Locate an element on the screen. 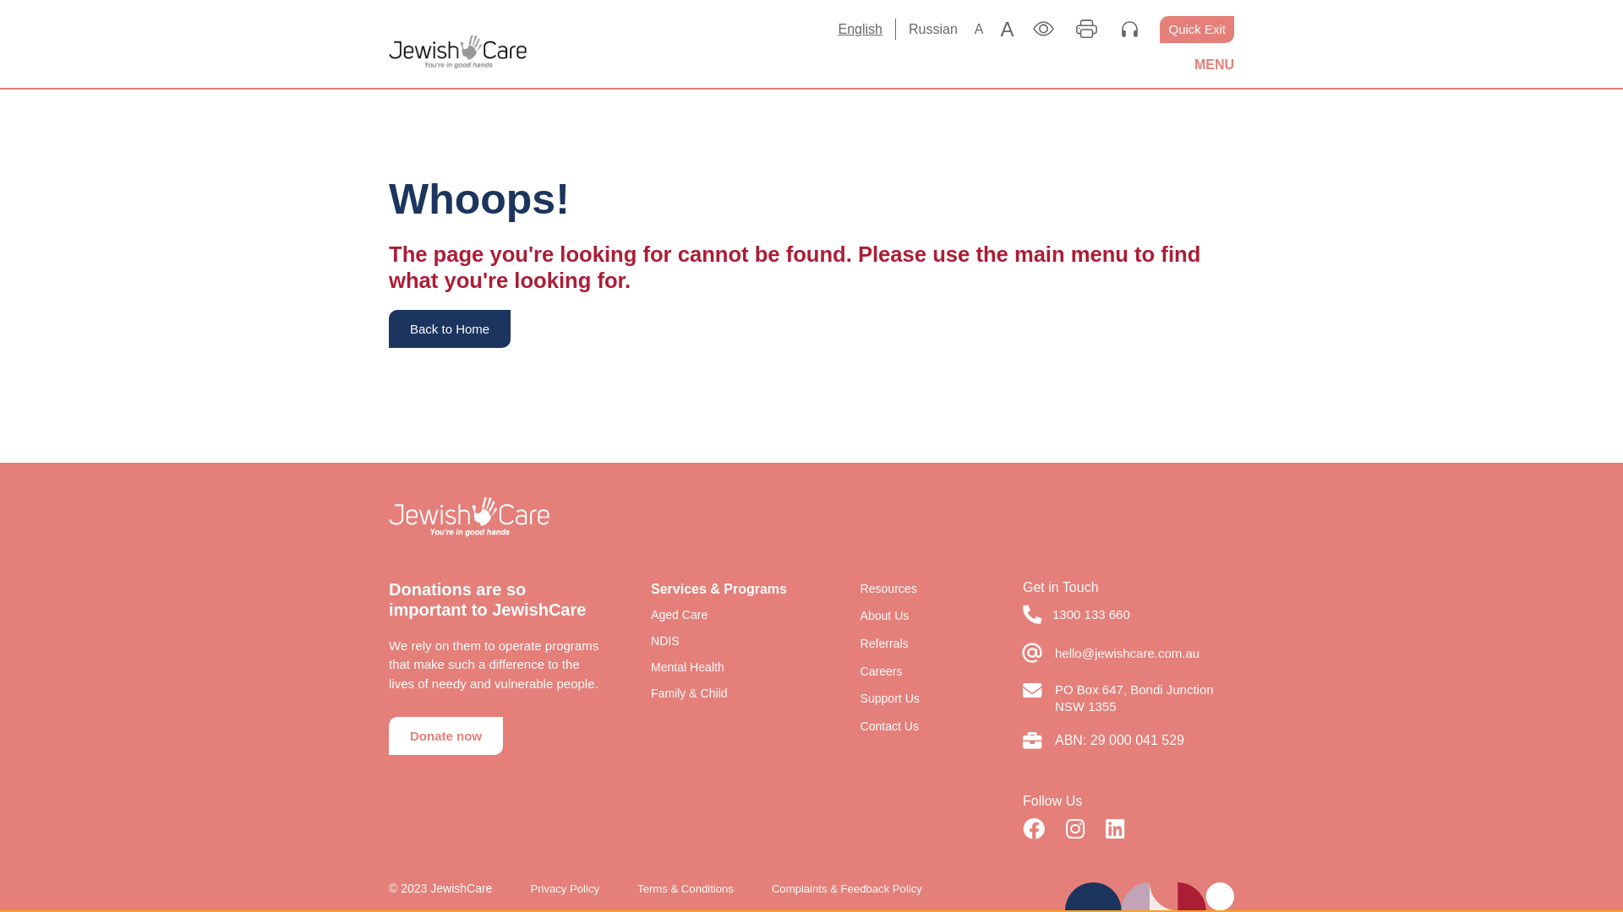 Image resolution: width=1623 pixels, height=912 pixels. Aged Care is located at coordinates (680, 615).